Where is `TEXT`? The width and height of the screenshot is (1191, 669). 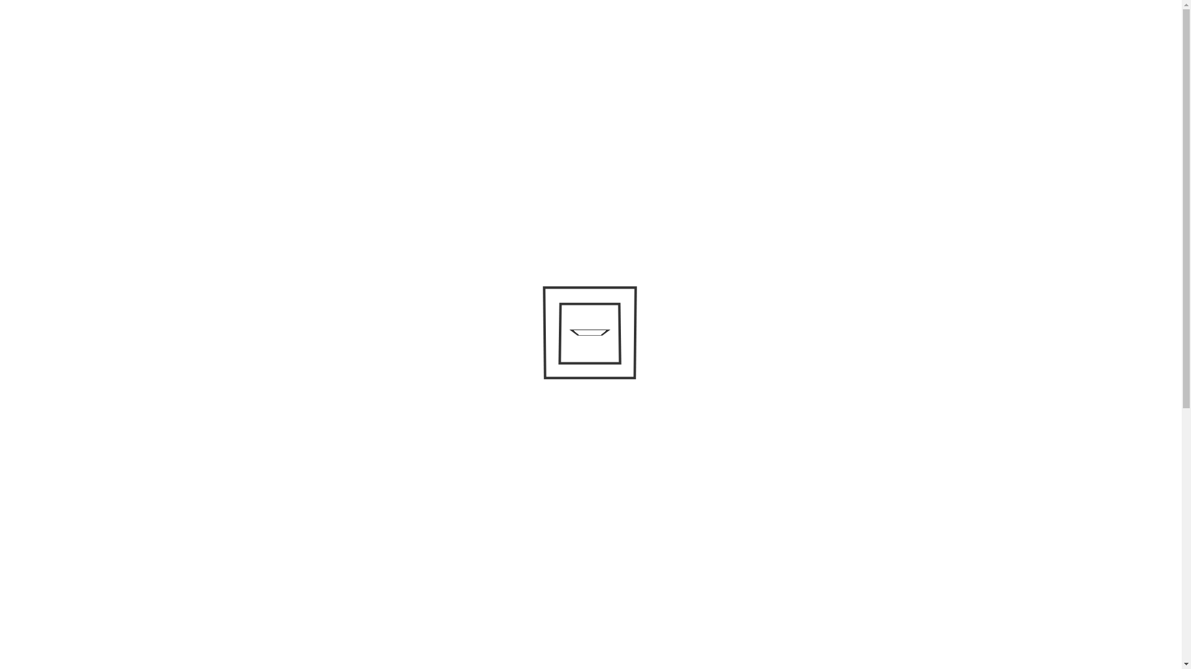
TEXT is located at coordinates (469, 155).